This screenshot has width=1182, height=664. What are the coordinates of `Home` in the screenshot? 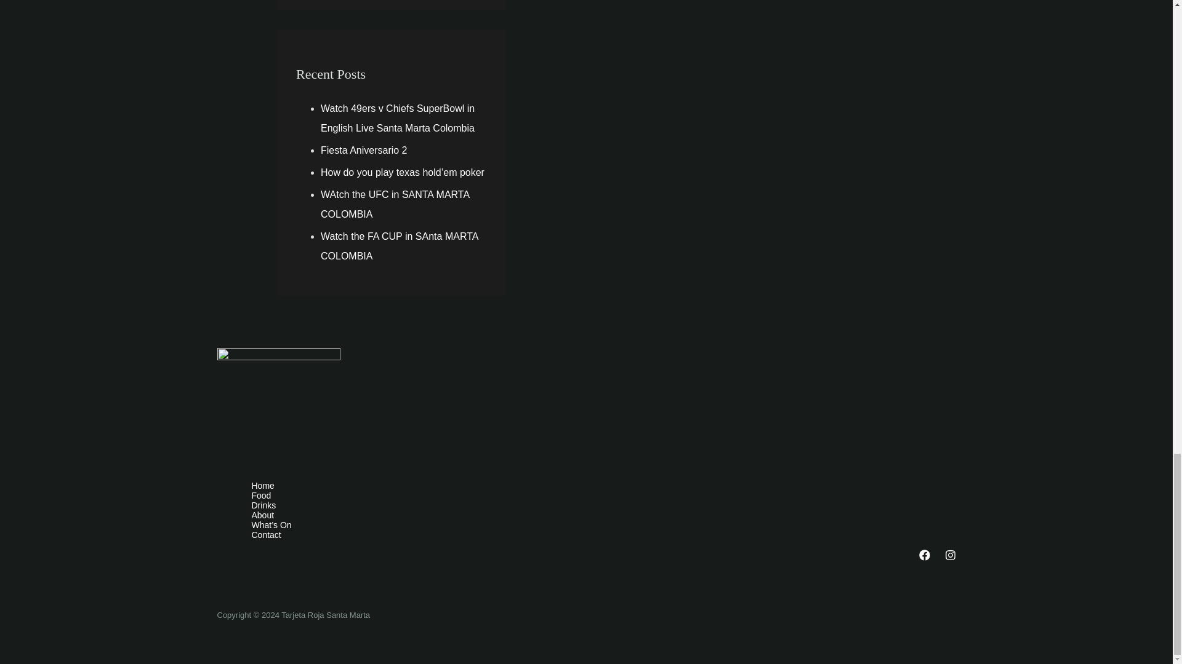 It's located at (598, 486).